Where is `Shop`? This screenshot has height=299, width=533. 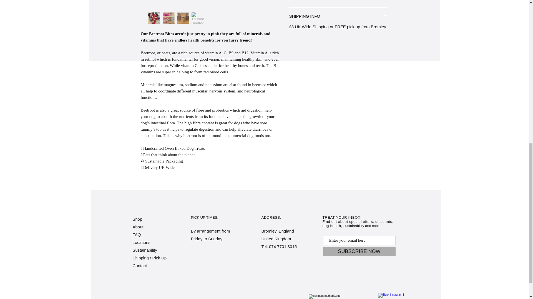 Shop is located at coordinates (137, 219).